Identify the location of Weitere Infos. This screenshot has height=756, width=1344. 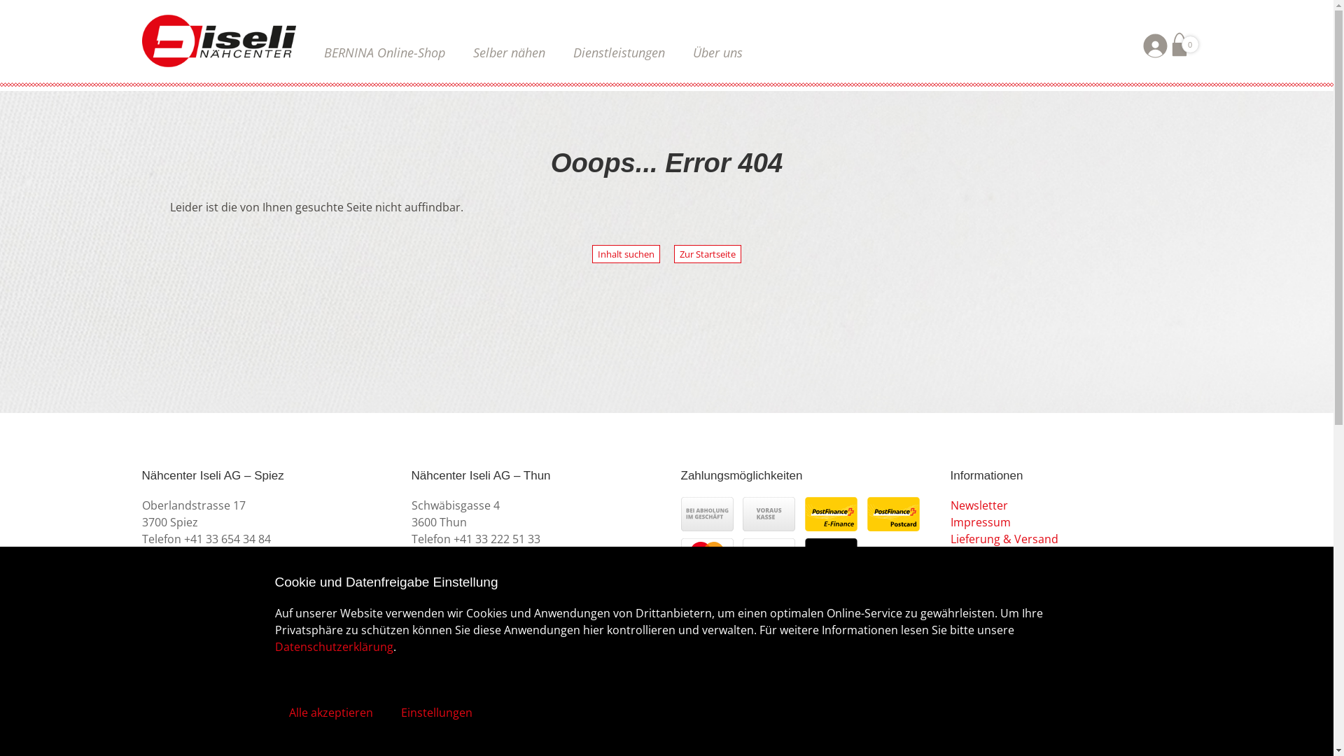
(448, 699).